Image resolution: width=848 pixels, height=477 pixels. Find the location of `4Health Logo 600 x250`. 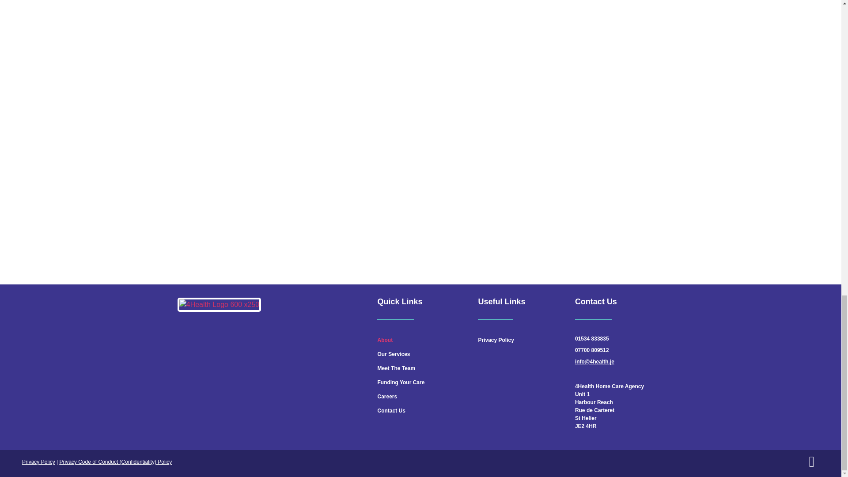

4Health Logo 600 x250 is located at coordinates (219, 305).